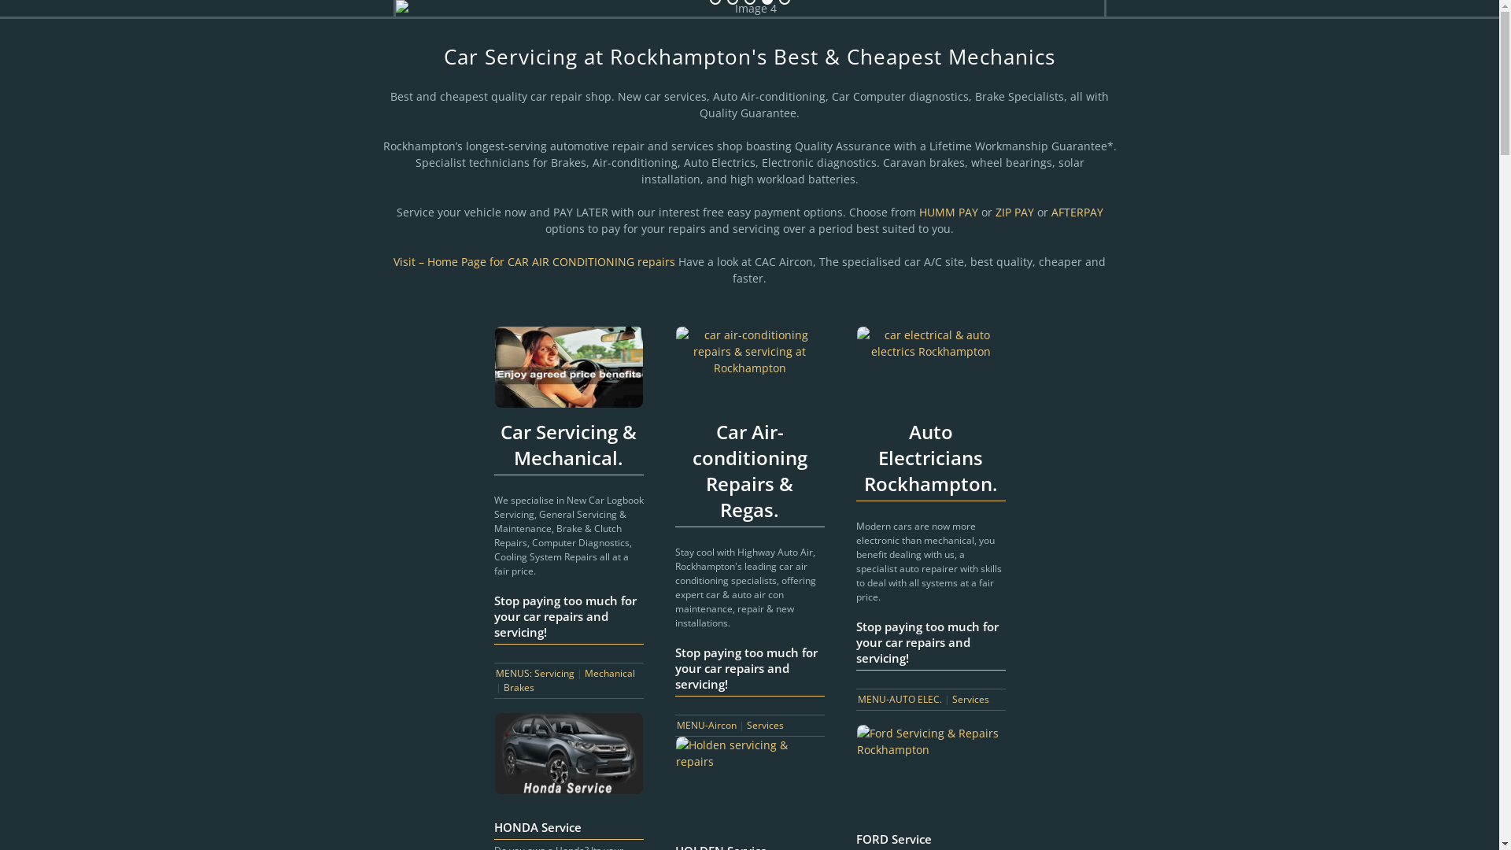 The image size is (1511, 850). Describe the element at coordinates (948, 213) in the screenshot. I see `HUMM PAY` at that location.